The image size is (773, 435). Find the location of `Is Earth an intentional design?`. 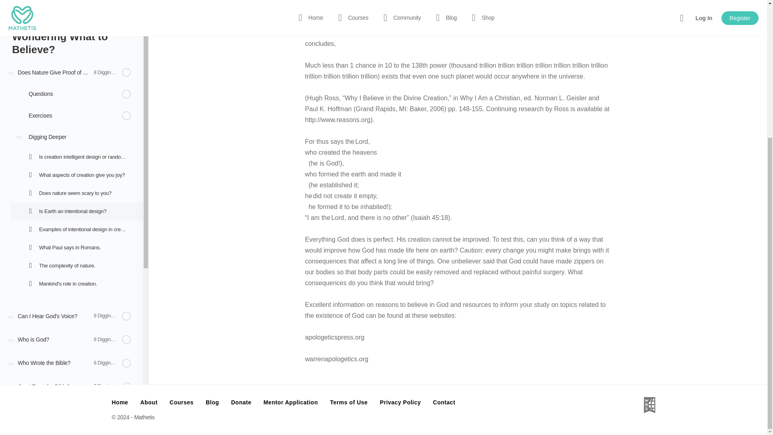

Is Earth an intentional design? is located at coordinates (76, 15).